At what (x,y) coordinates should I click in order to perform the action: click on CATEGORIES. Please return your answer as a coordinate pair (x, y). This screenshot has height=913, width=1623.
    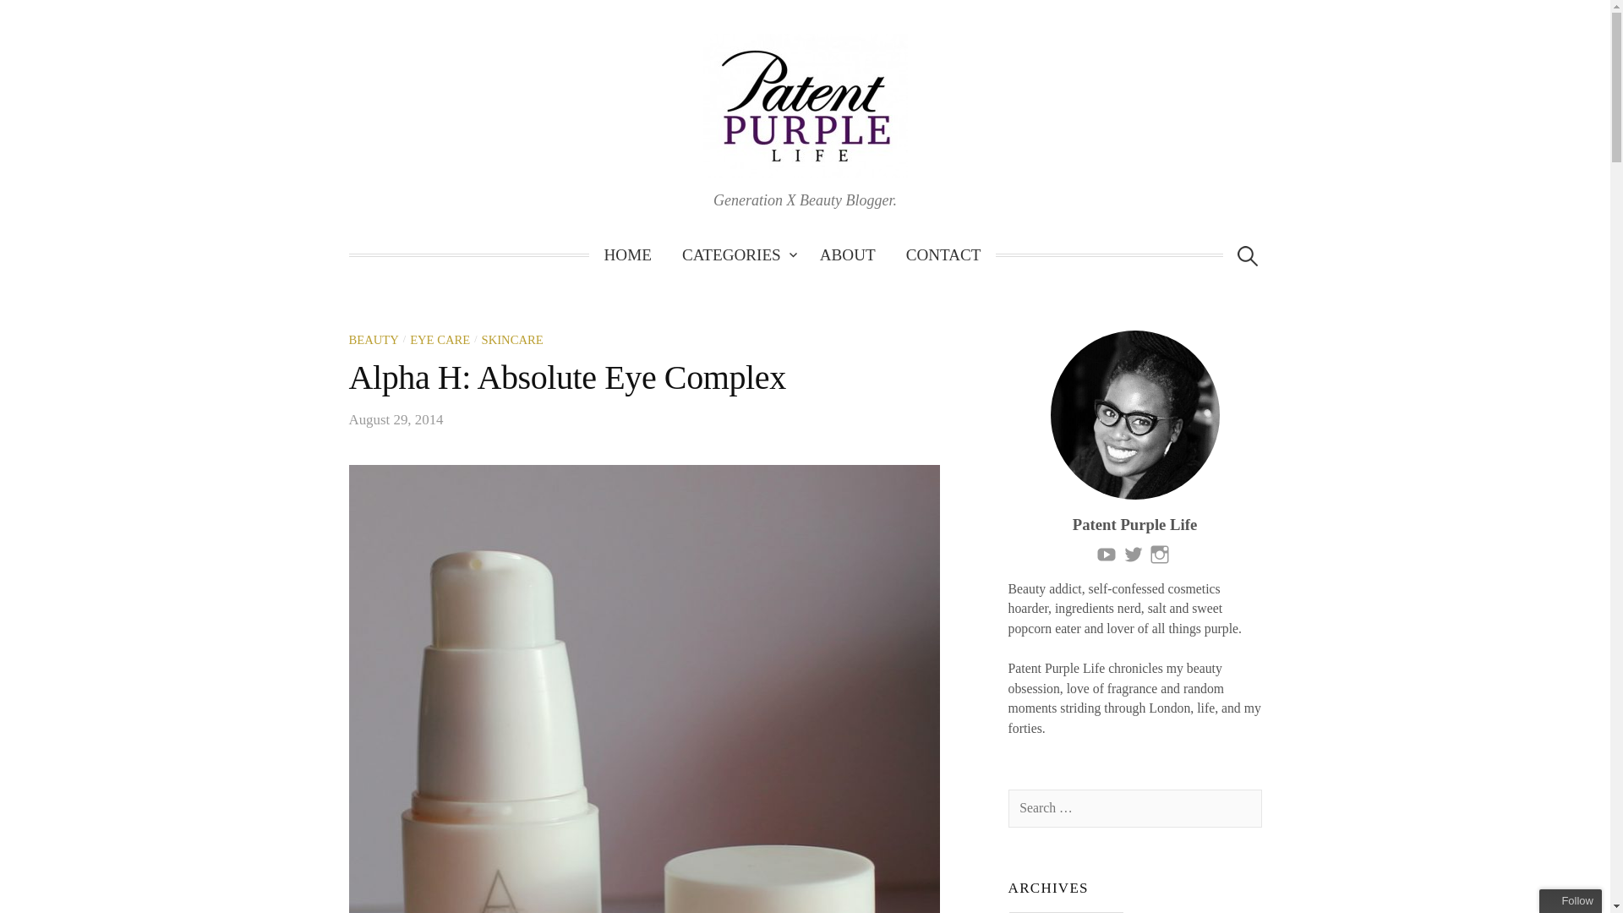
    Looking at the image, I should click on (735, 255).